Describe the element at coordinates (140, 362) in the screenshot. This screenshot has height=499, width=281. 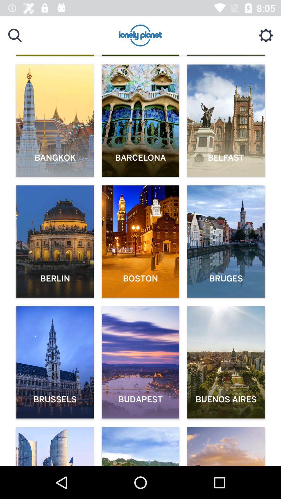
I see `click on the 2nd image with budapest word on it at the bottom of the page` at that location.